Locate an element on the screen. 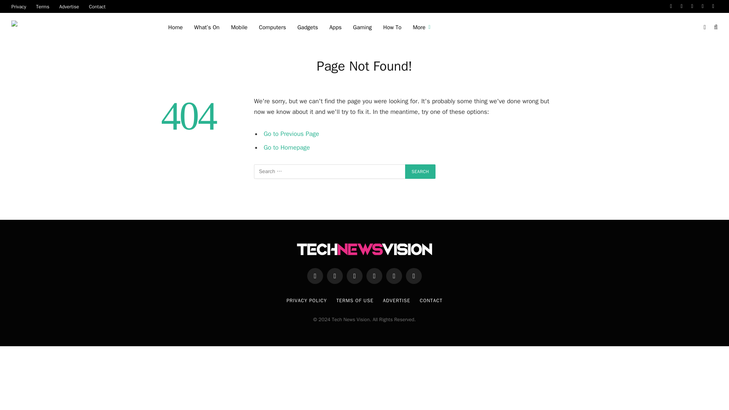 The image size is (729, 410). Search is located at coordinates (420, 172).